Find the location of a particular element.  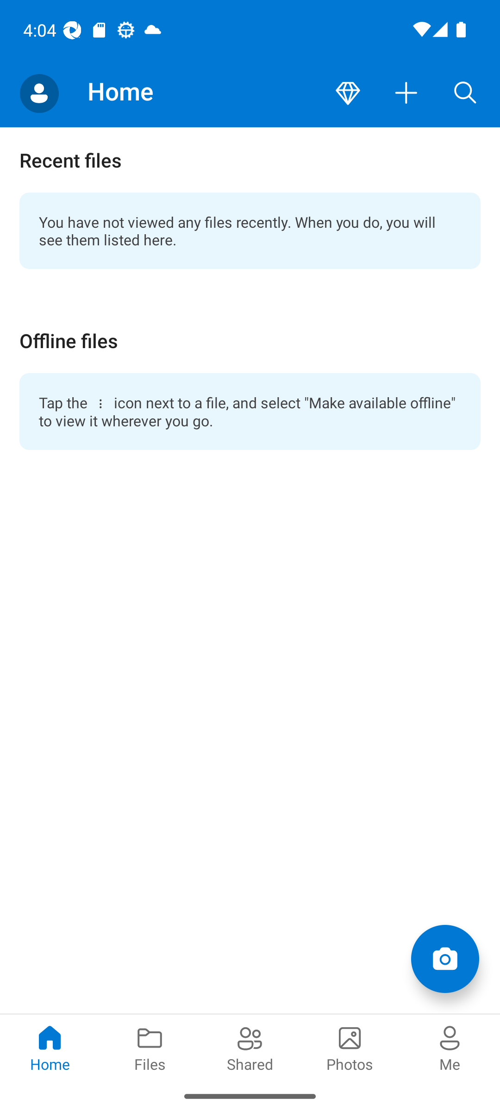

Scan is located at coordinates (444, 958).